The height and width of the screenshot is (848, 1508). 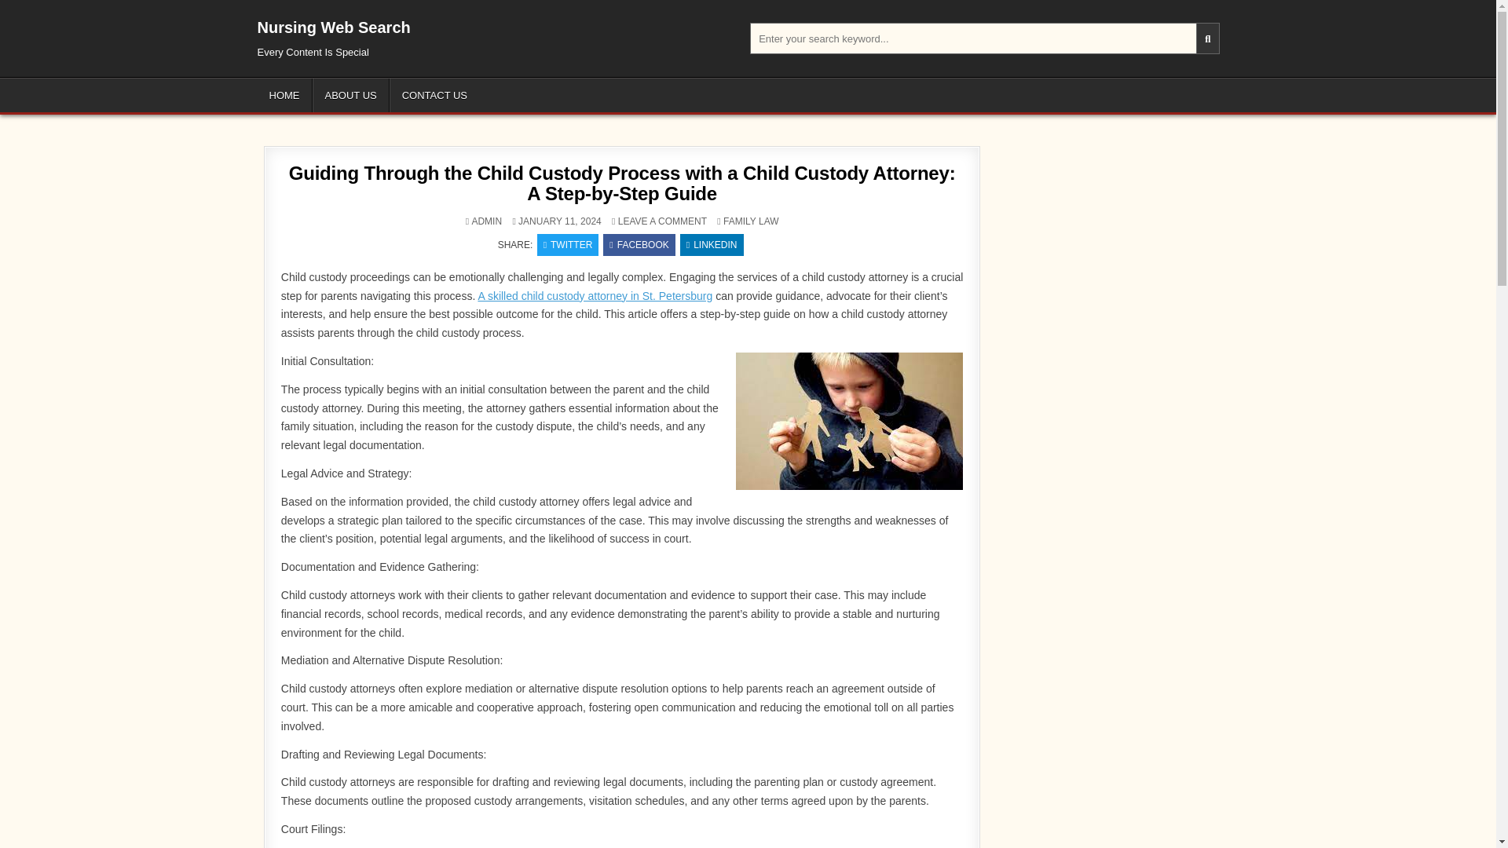 What do you see at coordinates (712, 245) in the screenshot?
I see `LINKEDIN` at bounding box center [712, 245].